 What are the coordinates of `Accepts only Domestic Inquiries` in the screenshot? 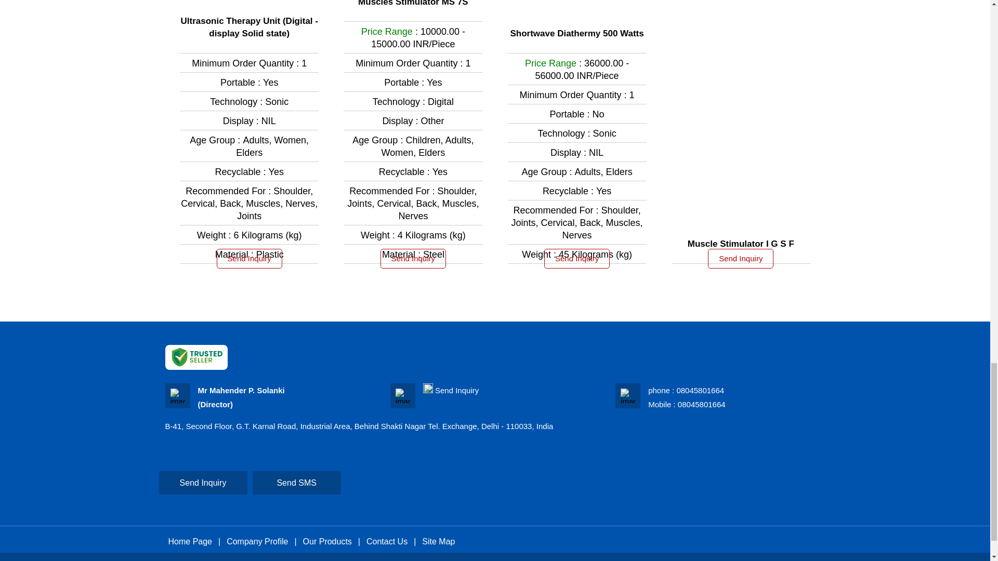 It's located at (428, 388).